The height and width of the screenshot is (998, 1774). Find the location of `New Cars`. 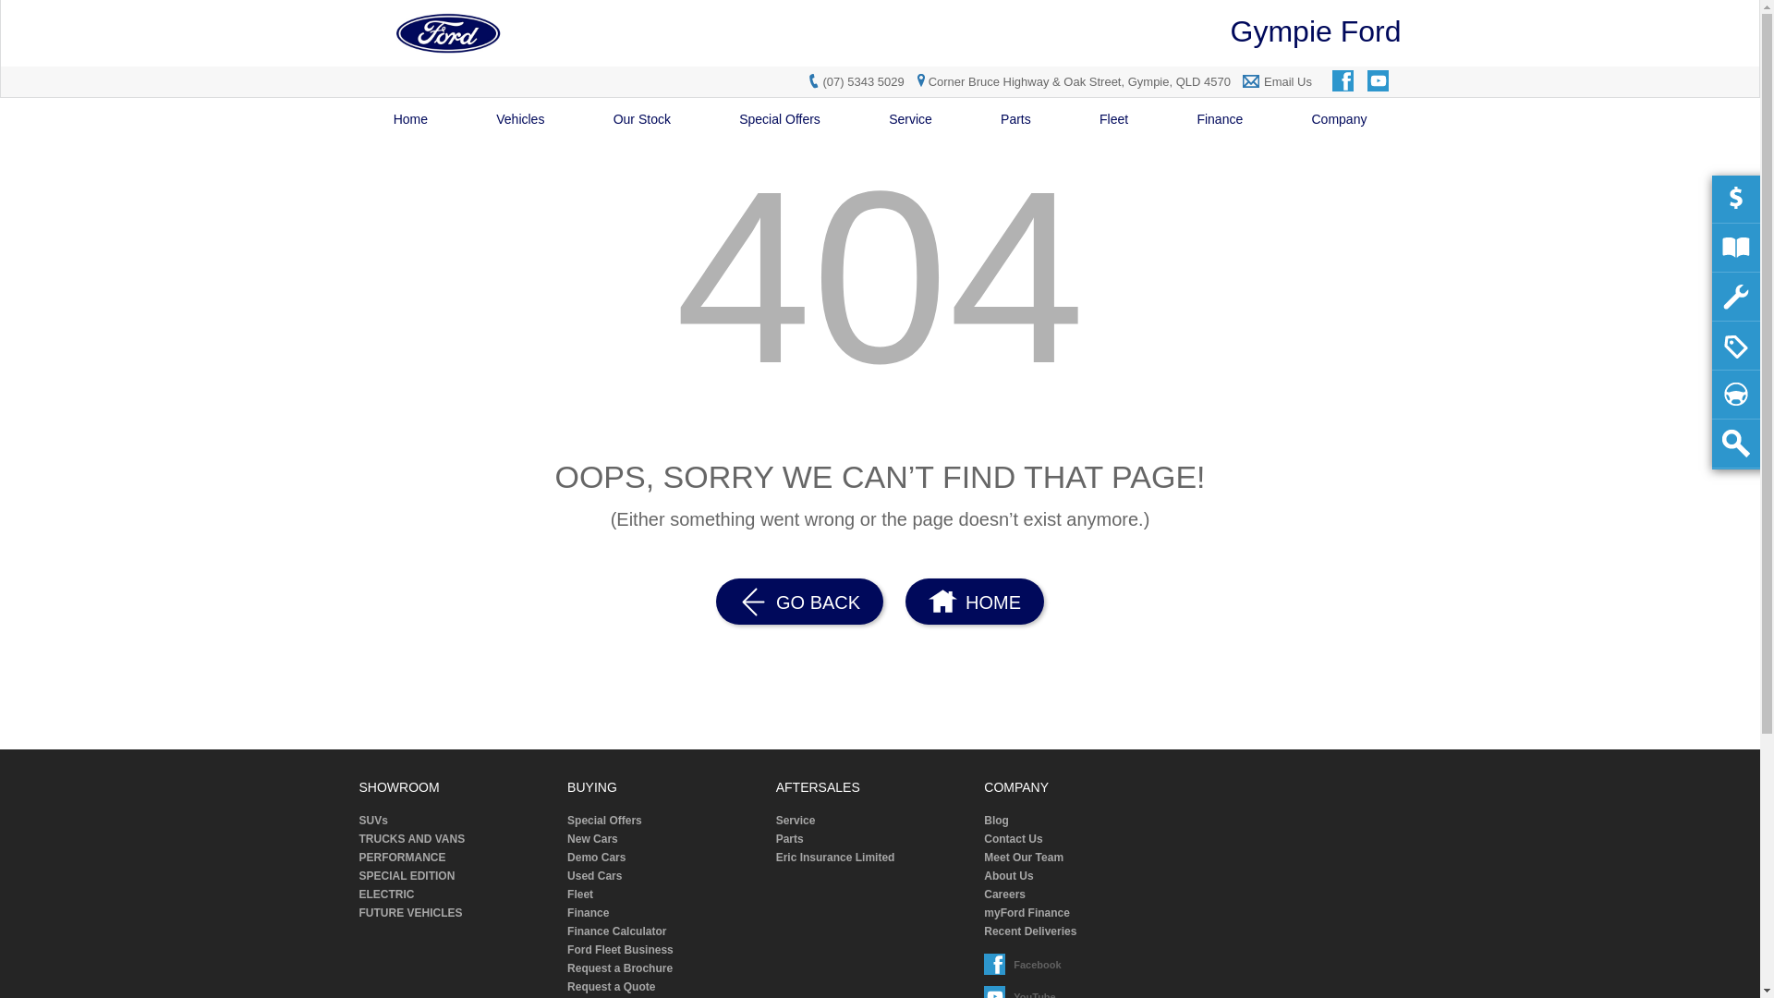

New Cars is located at coordinates (665, 839).